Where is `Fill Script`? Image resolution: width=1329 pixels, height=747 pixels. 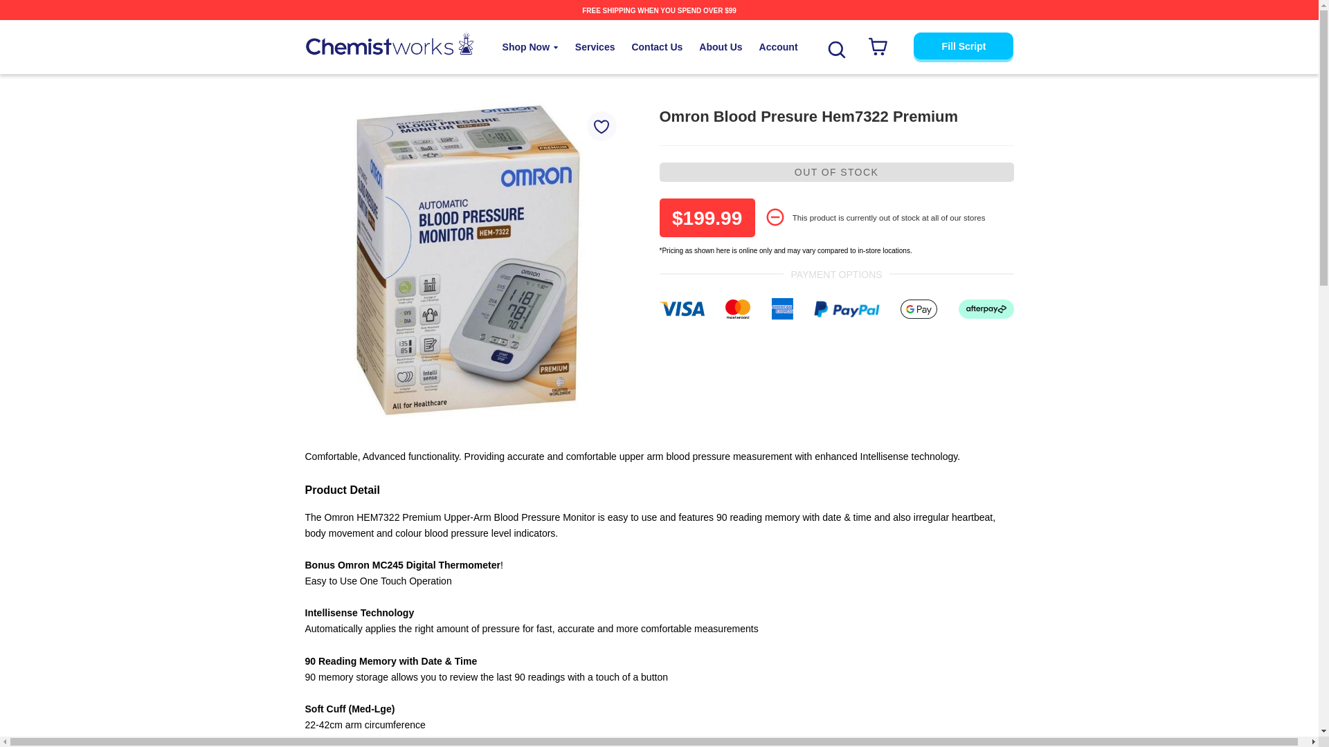 Fill Script is located at coordinates (964, 46).